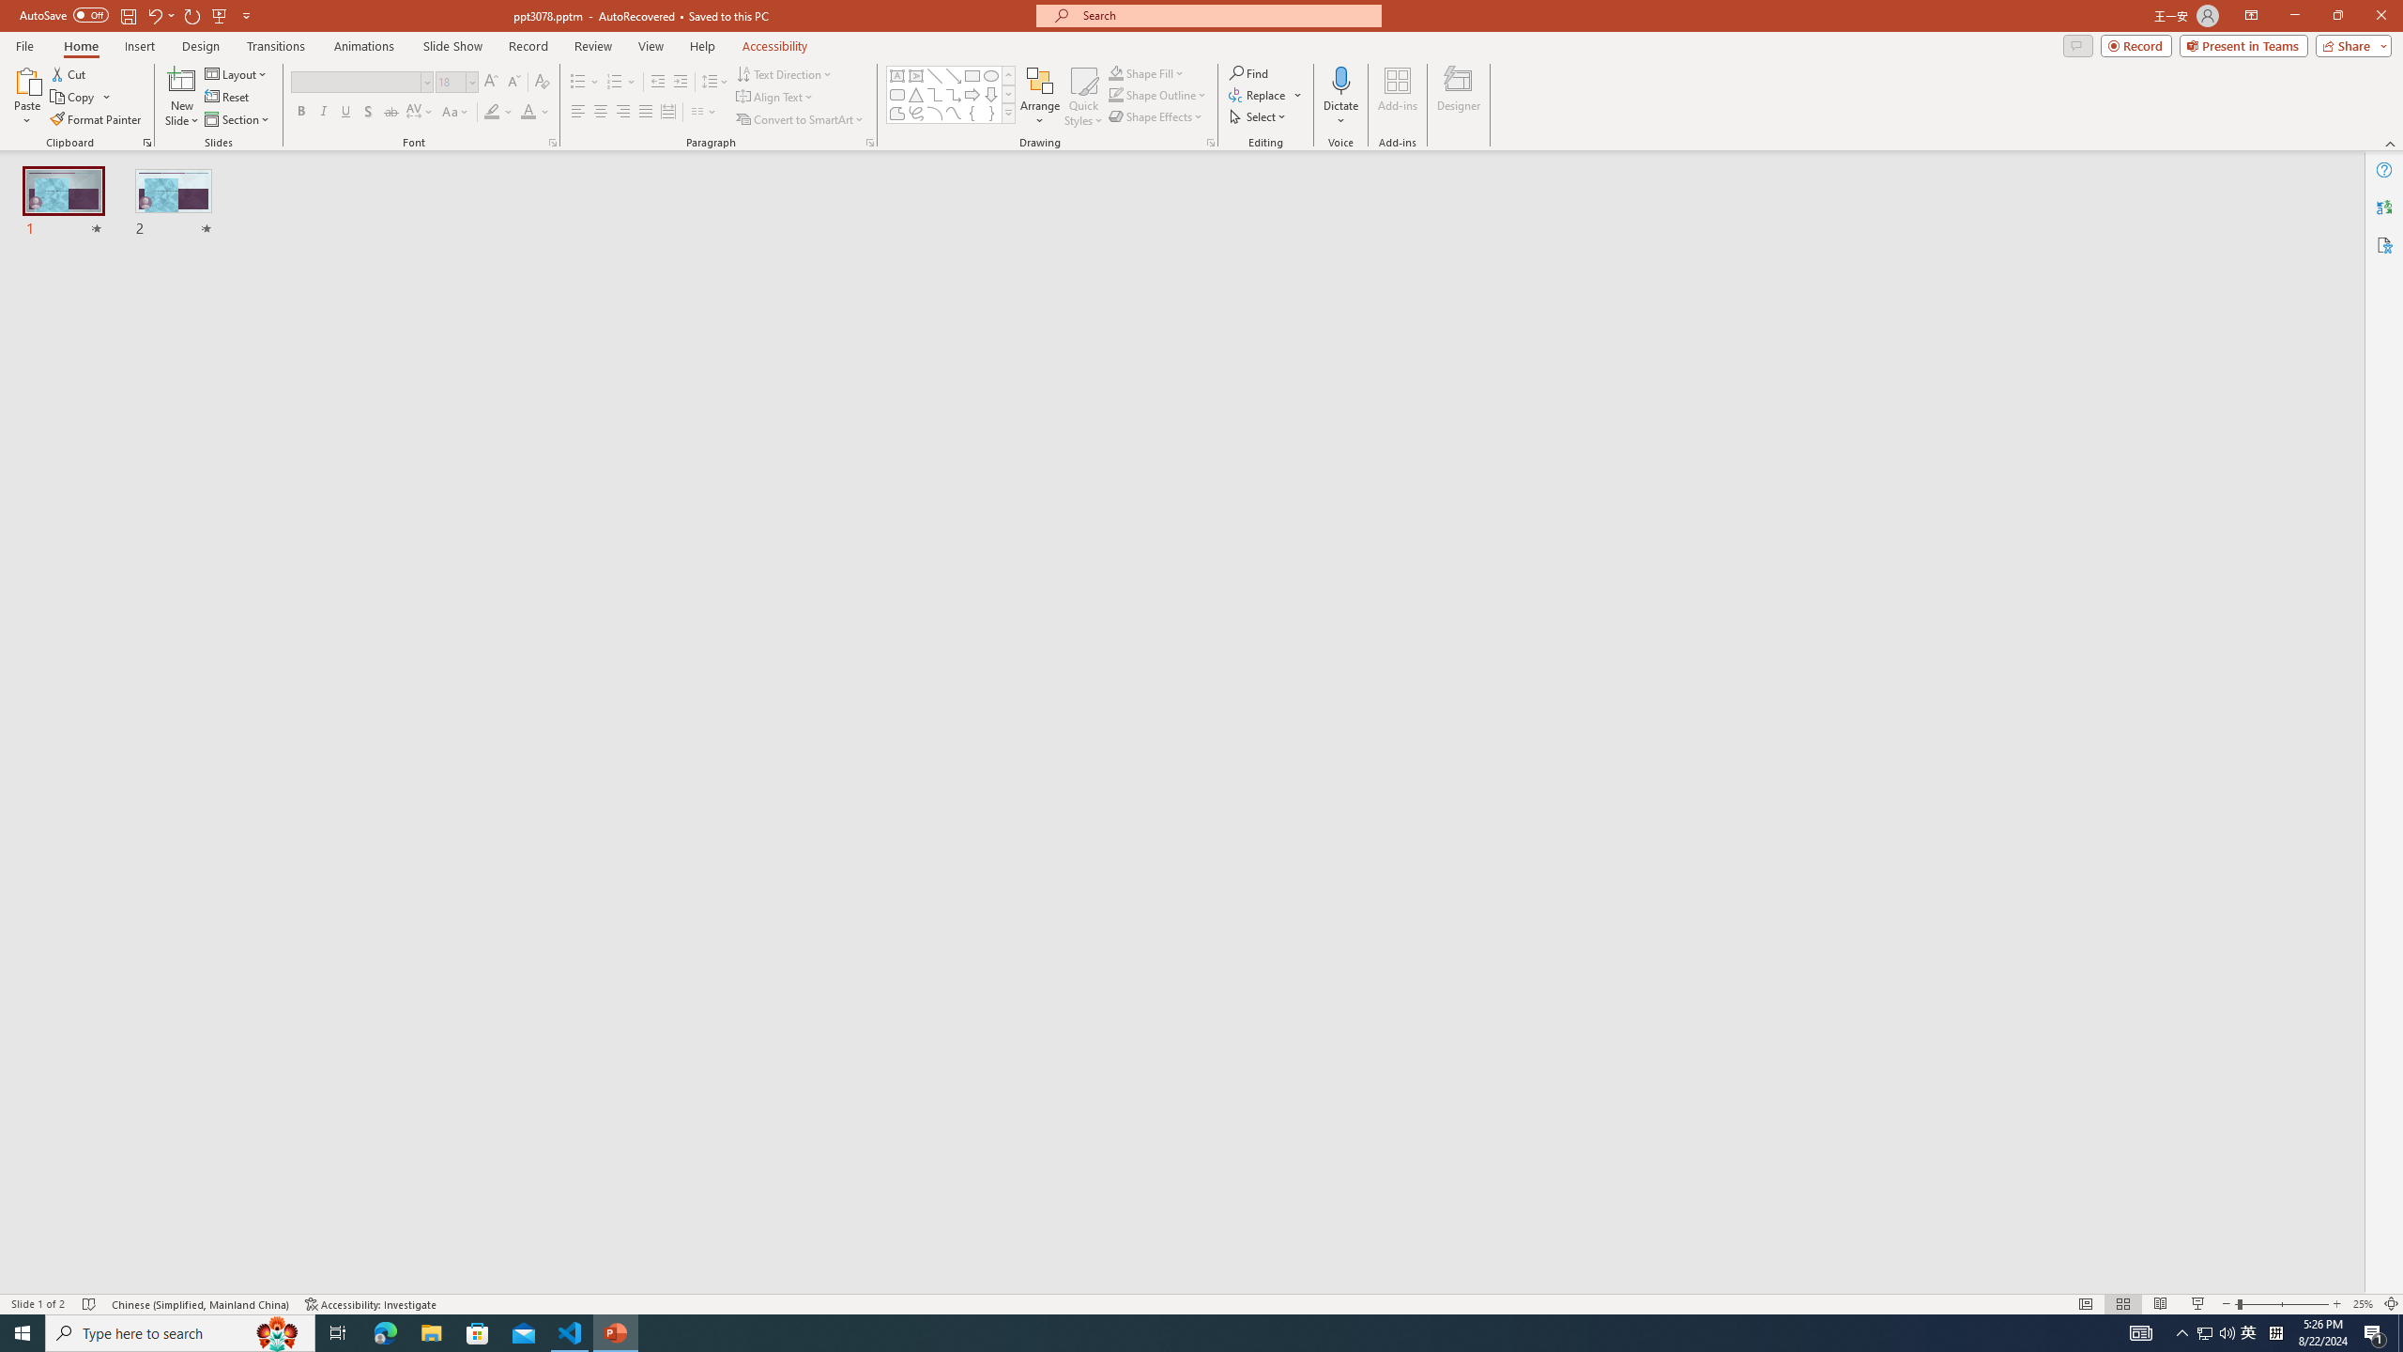  What do you see at coordinates (128, 1212) in the screenshot?
I see `Manage` at bounding box center [128, 1212].